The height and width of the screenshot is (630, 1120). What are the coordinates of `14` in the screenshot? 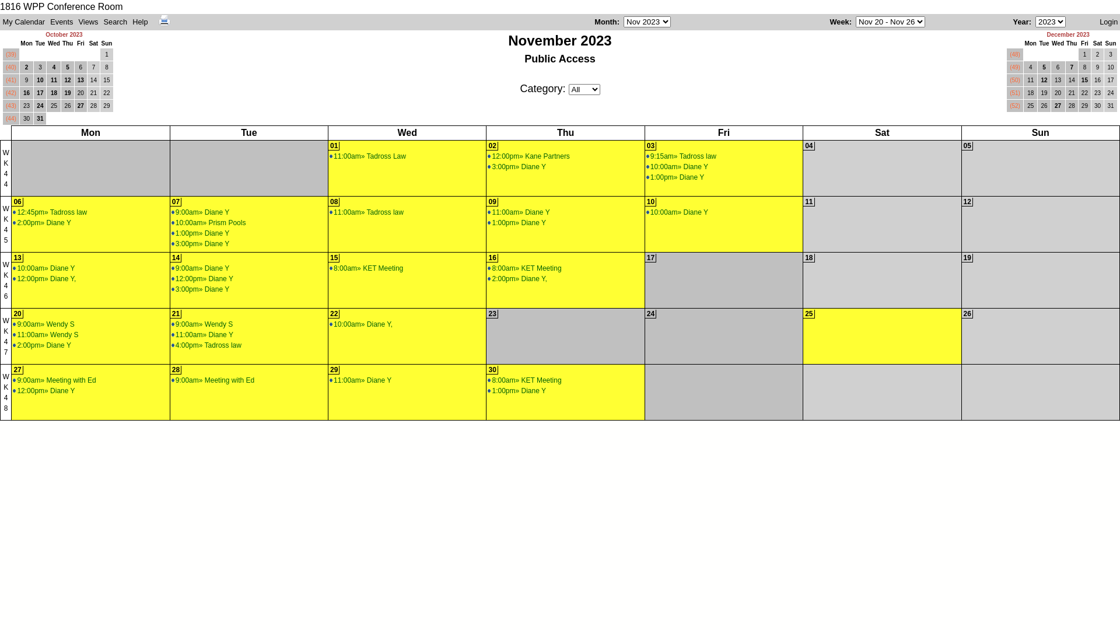 It's located at (1072, 80).